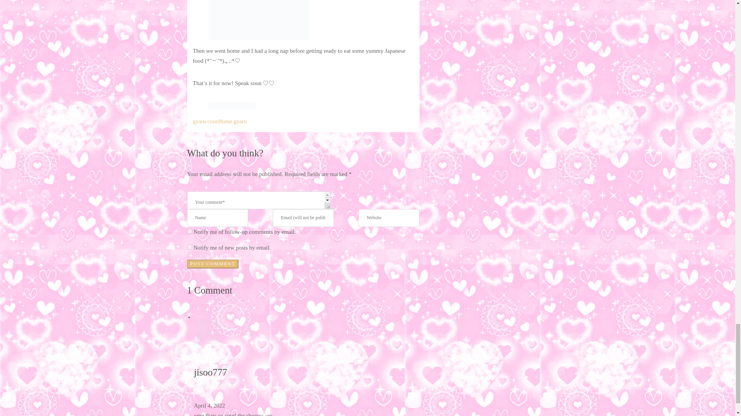 This screenshot has width=741, height=416. I want to click on subscribe, so click(189, 247).